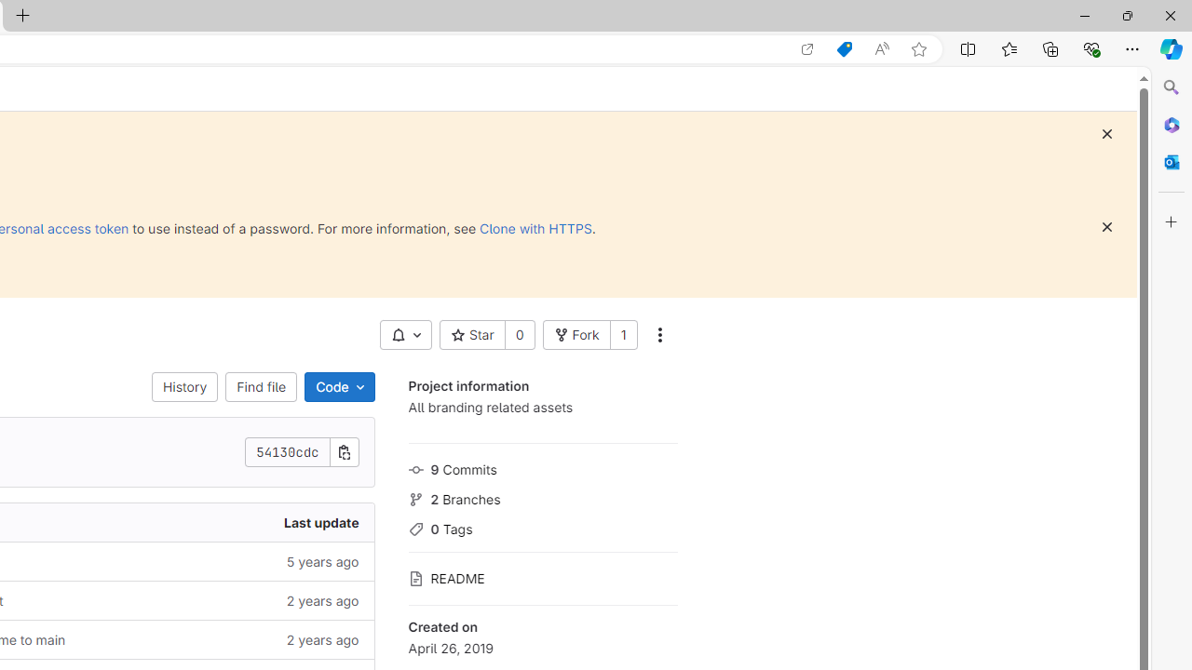 This screenshot has height=670, width=1192. What do you see at coordinates (230, 560) in the screenshot?
I see `5 years ago` at bounding box center [230, 560].